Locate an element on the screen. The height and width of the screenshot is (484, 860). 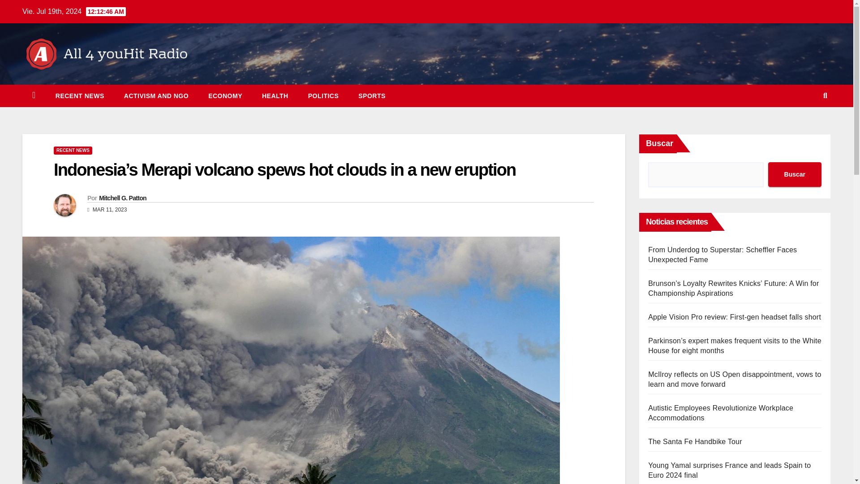
Mitchell G. Patton is located at coordinates (122, 198).